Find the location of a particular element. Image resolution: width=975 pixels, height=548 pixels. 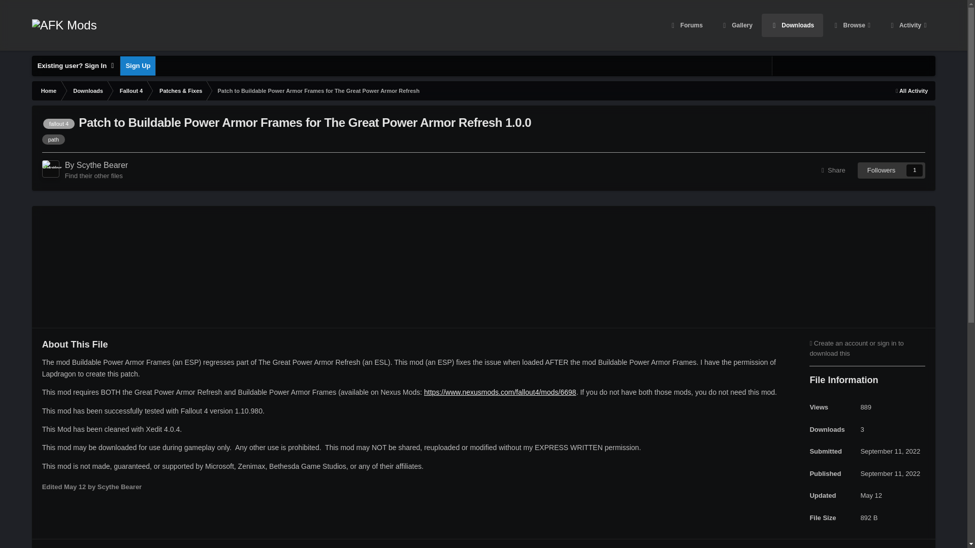

All Activity is located at coordinates (912, 90).